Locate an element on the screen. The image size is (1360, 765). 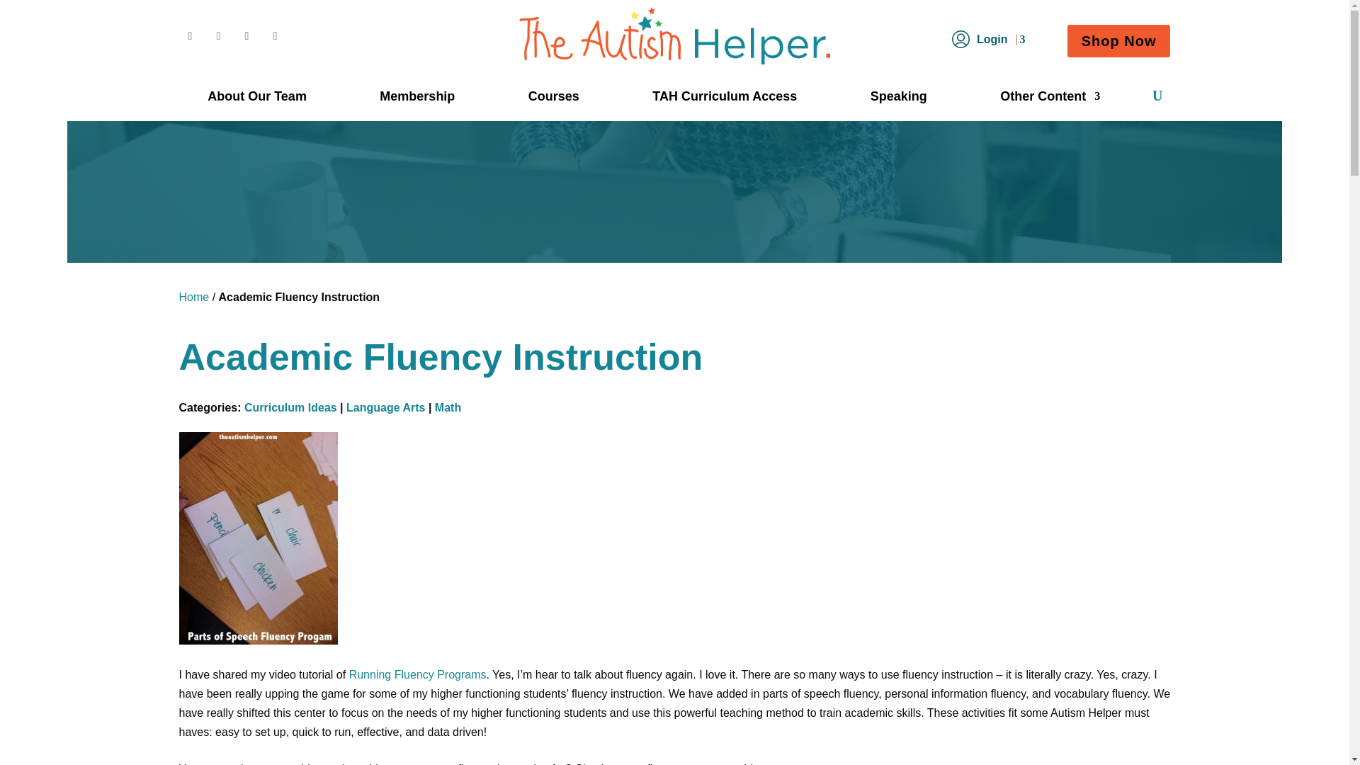
Follow on Pinterest is located at coordinates (218, 35).